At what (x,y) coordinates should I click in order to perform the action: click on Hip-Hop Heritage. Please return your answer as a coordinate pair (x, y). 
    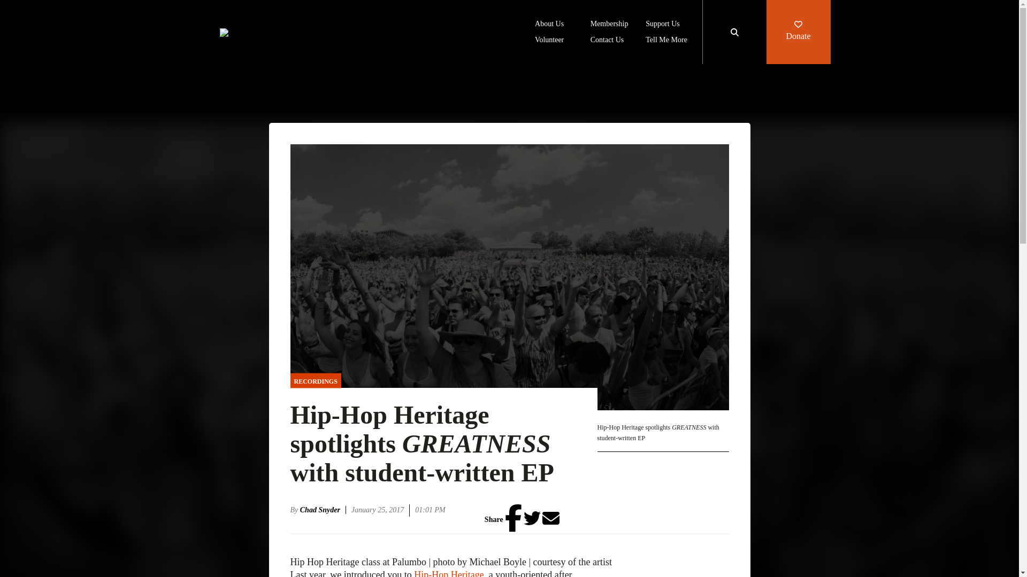
    Looking at the image, I should click on (448, 573).